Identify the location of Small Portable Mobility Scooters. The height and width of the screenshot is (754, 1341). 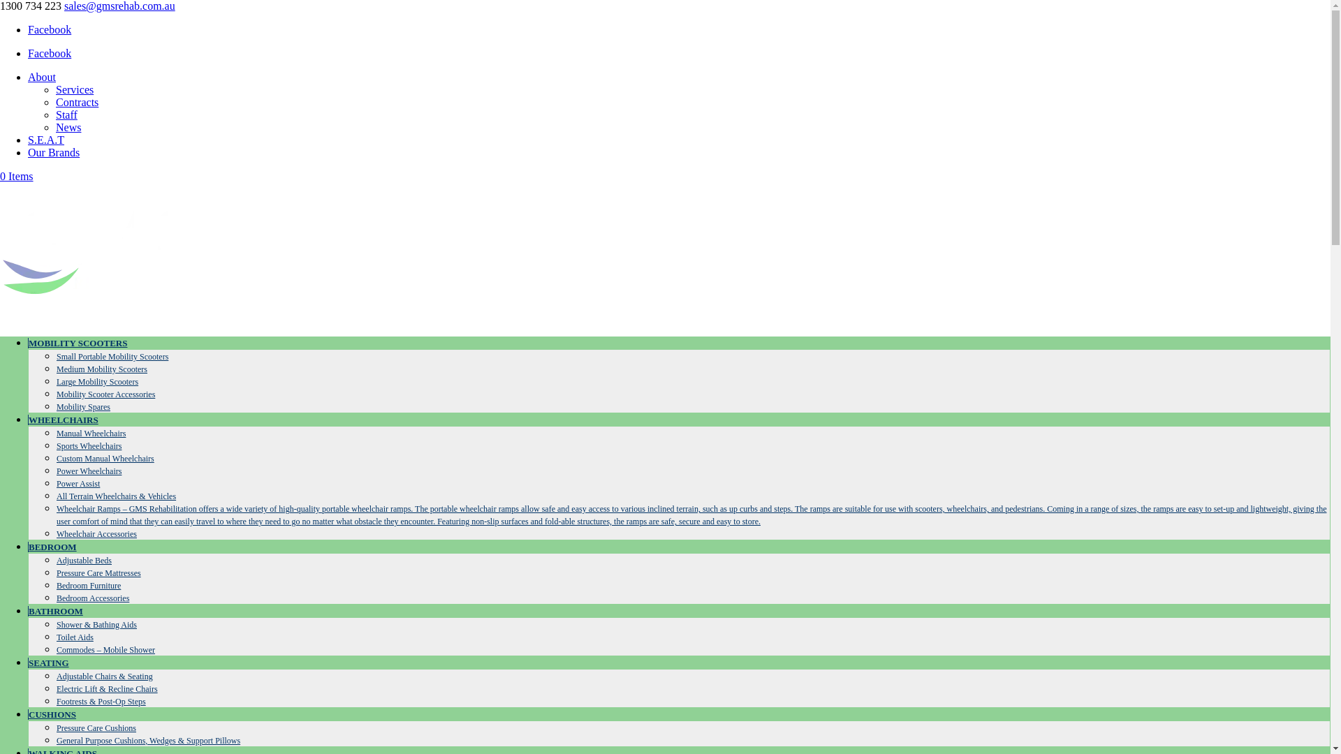
(112, 357).